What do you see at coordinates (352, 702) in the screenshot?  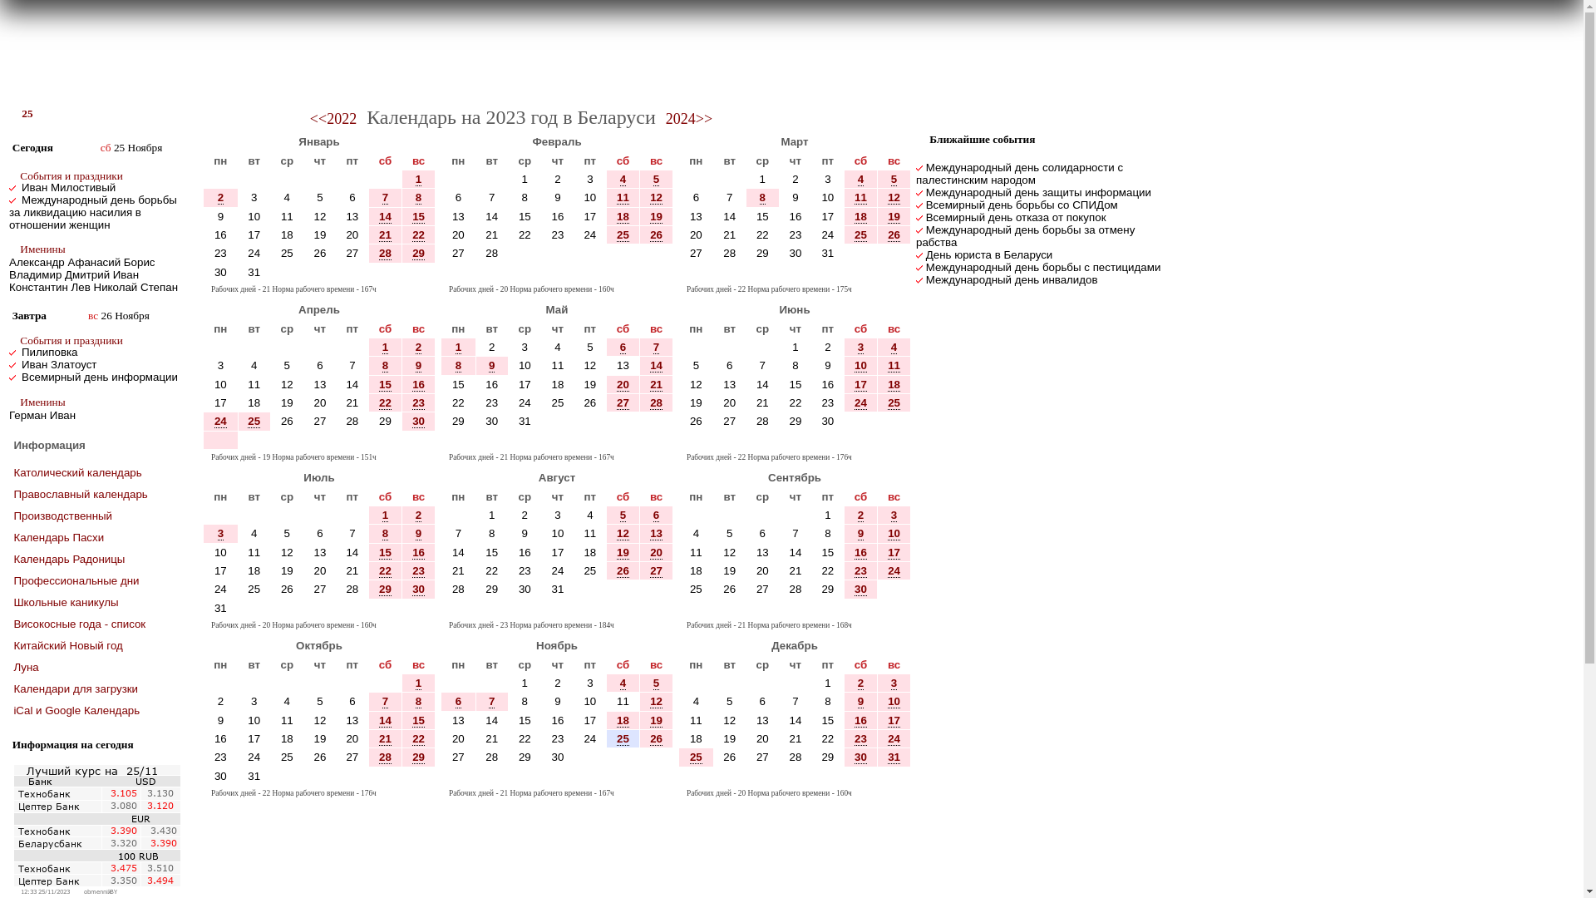 I see `6` at bounding box center [352, 702].